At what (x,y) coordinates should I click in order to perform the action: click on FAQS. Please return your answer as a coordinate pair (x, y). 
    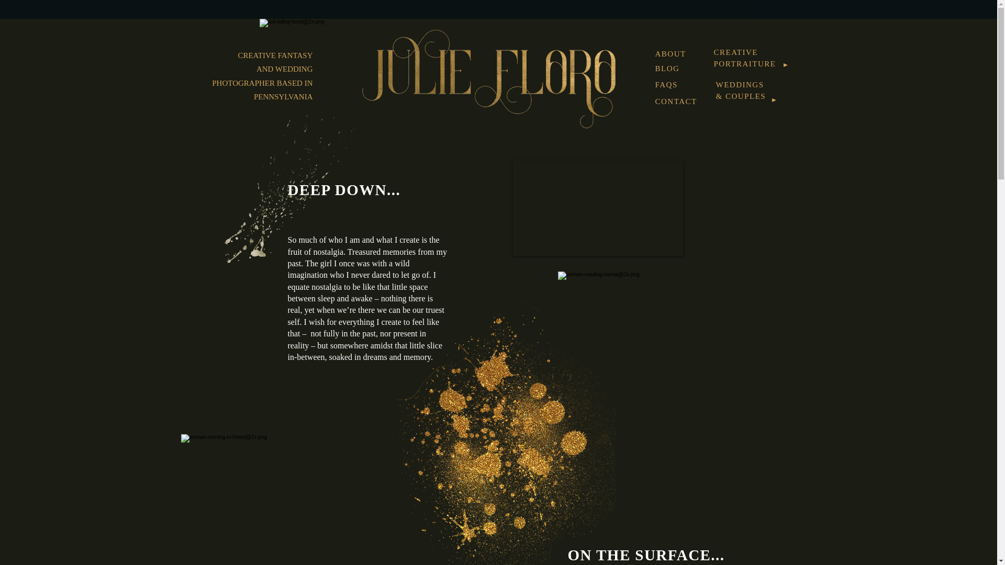
    Looking at the image, I should click on (666, 84).